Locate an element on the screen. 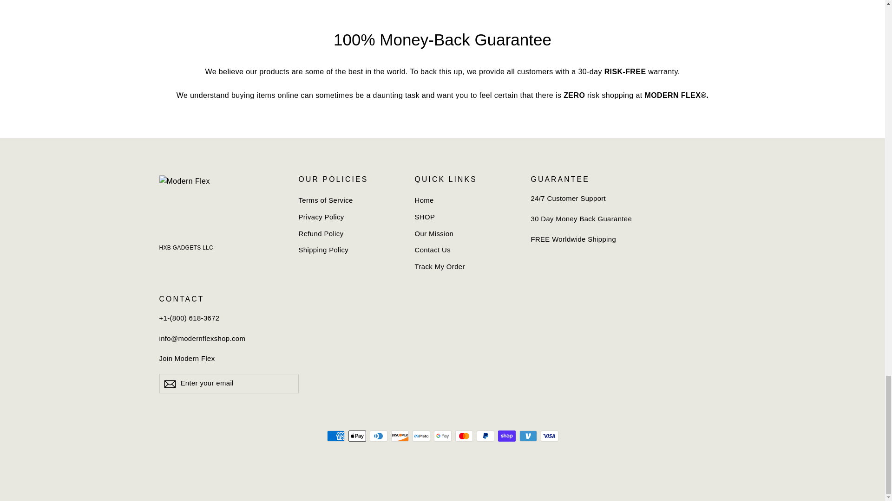  Contact Us is located at coordinates (466, 250).